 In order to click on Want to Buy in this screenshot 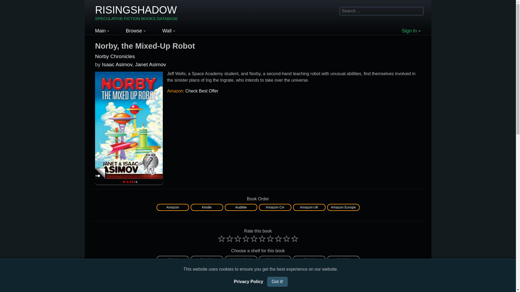, I will do `click(275, 259)`.